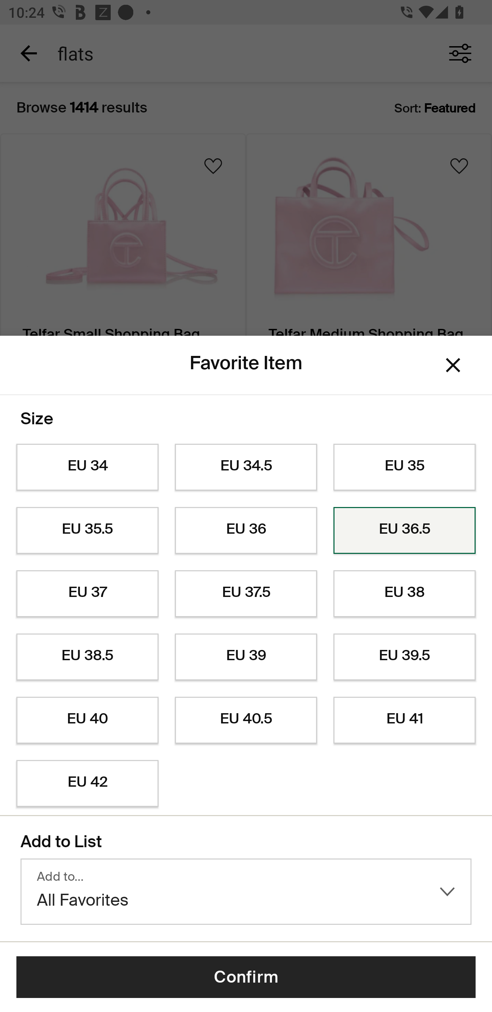 This screenshot has height=1012, width=492. Describe the element at coordinates (405, 720) in the screenshot. I see `EU 41` at that location.